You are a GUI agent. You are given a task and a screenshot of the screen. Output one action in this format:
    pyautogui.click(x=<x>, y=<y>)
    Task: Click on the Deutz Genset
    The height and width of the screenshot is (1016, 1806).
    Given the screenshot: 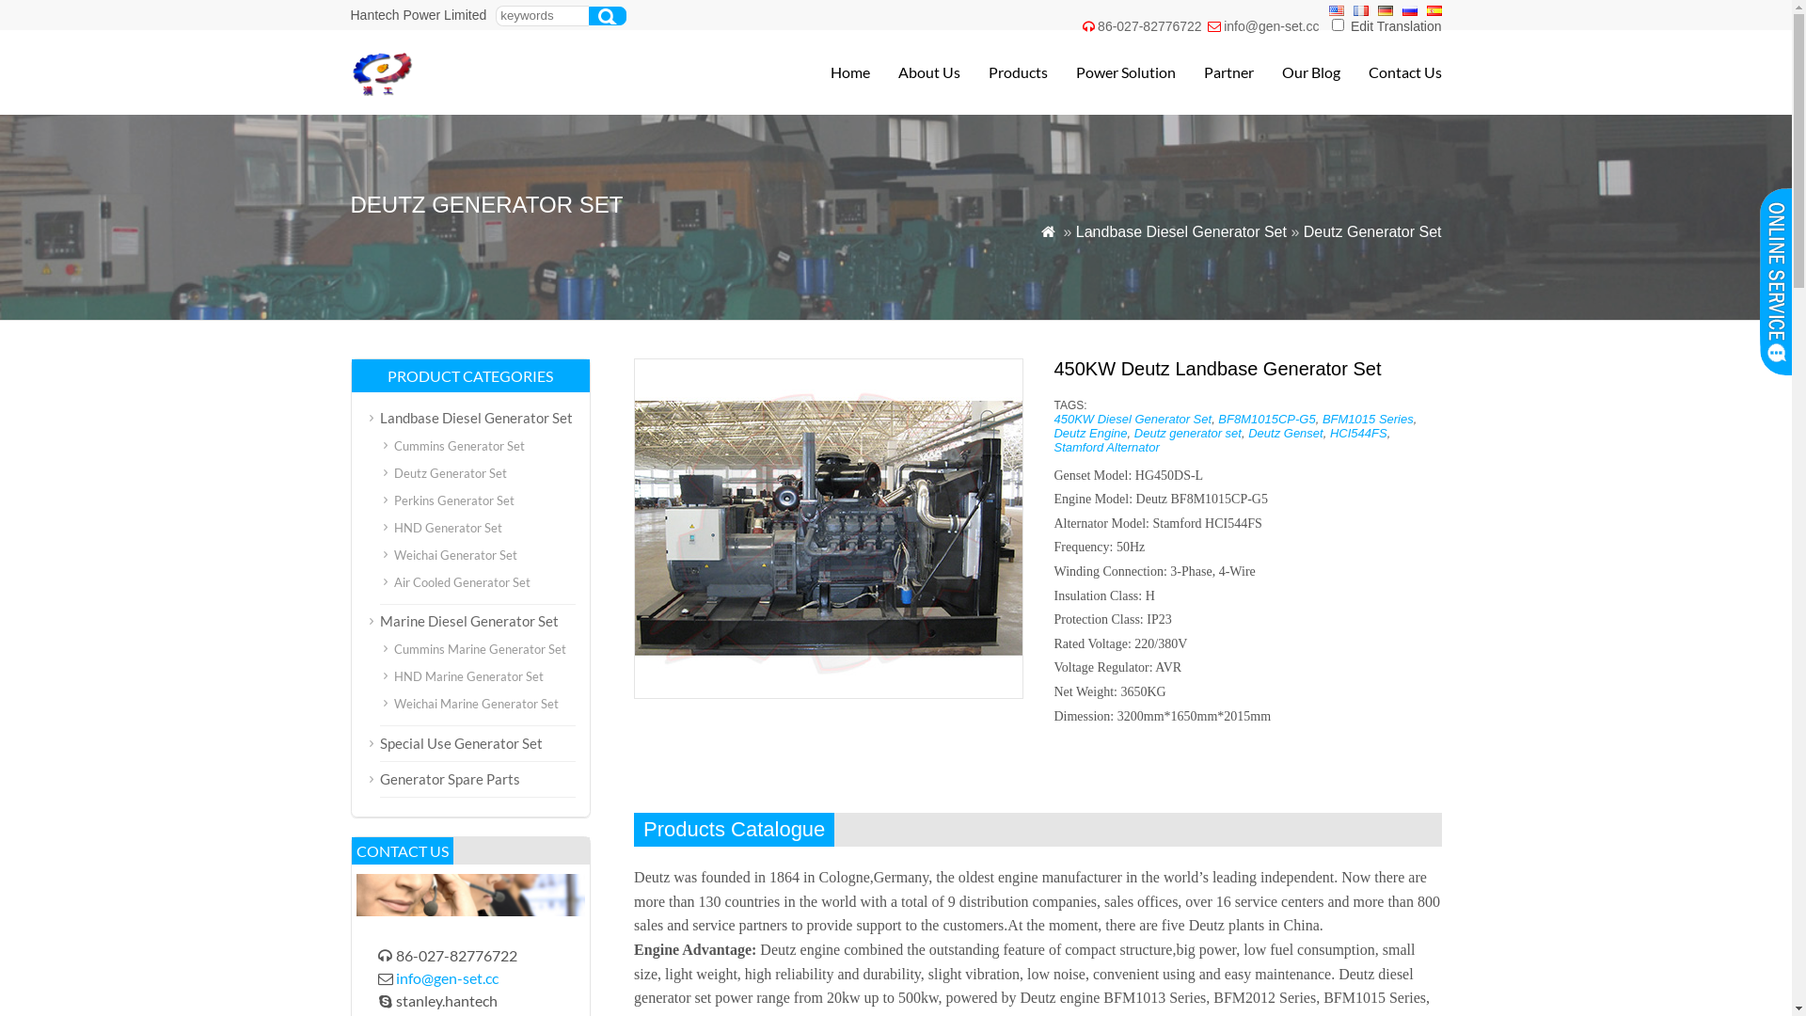 What is the action you would take?
    pyautogui.click(x=1286, y=433)
    